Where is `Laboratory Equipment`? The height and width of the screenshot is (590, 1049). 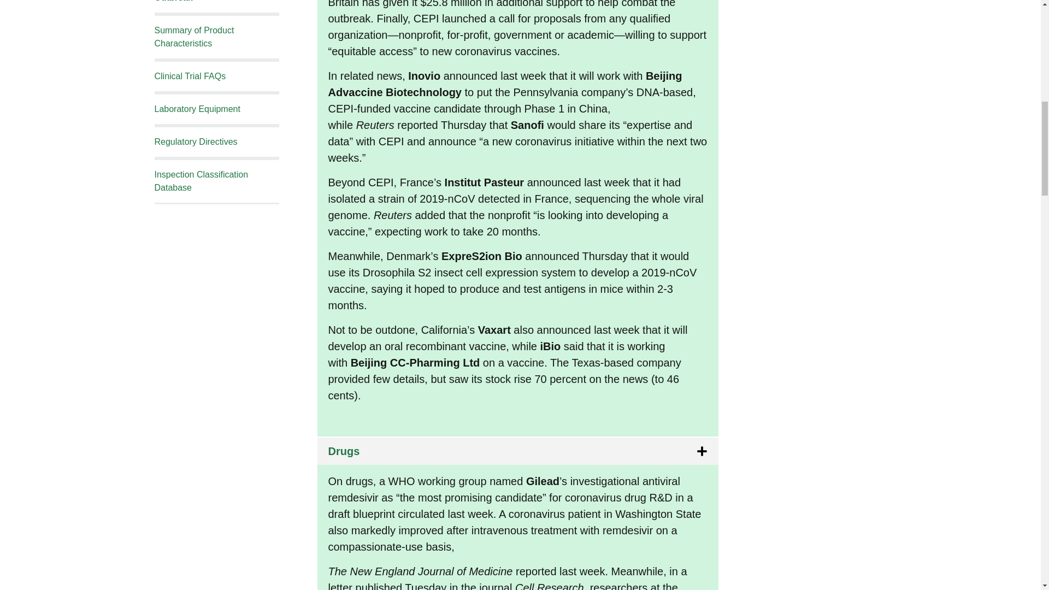 Laboratory Equipment is located at coordinates (197, 109).